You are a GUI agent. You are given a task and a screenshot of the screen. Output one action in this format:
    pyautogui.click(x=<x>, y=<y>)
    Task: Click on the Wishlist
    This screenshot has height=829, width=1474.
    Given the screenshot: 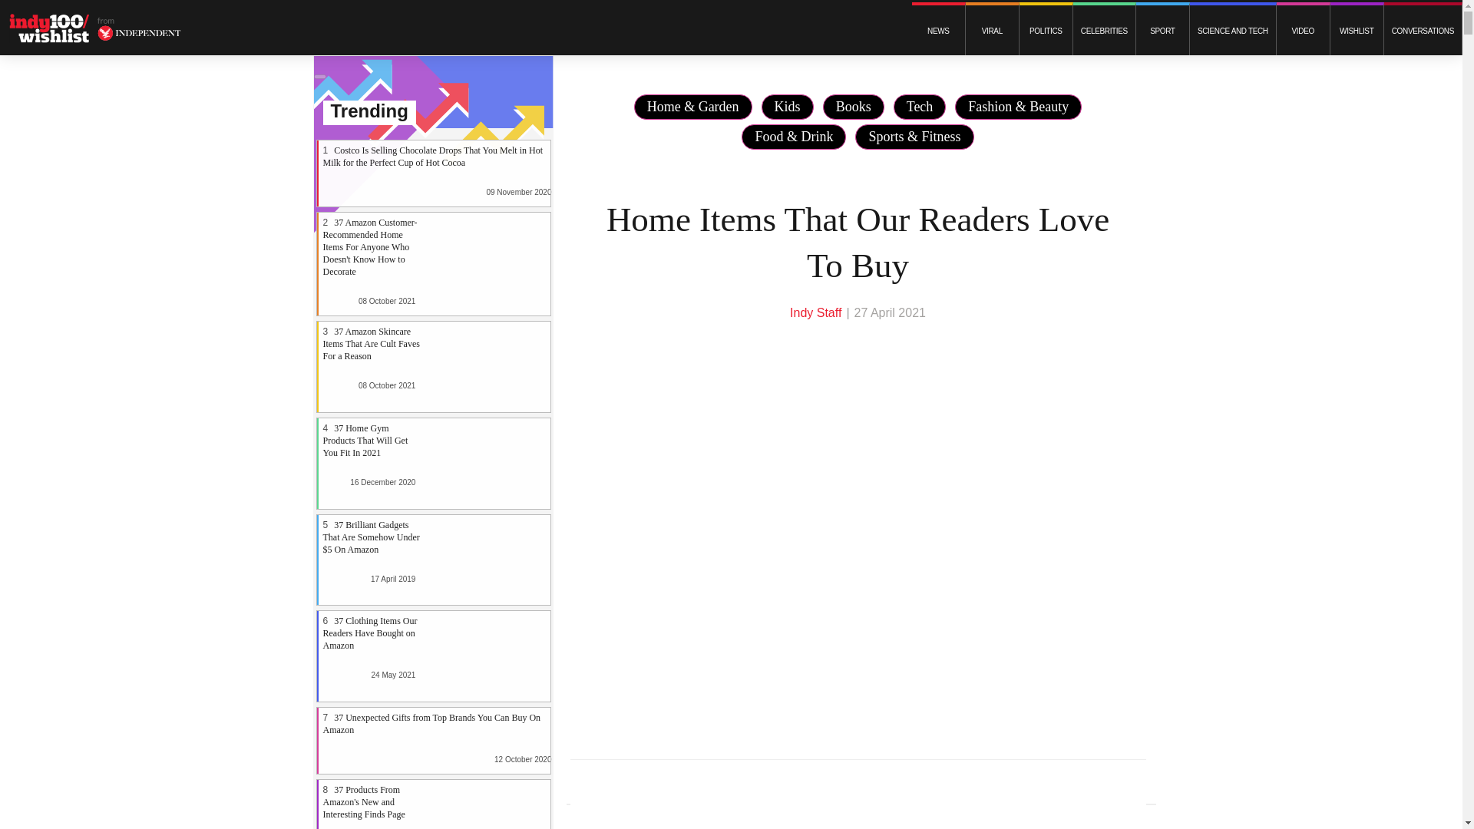 What is the action you would take?
    pyautogui.click(x=1357, y=31)
    